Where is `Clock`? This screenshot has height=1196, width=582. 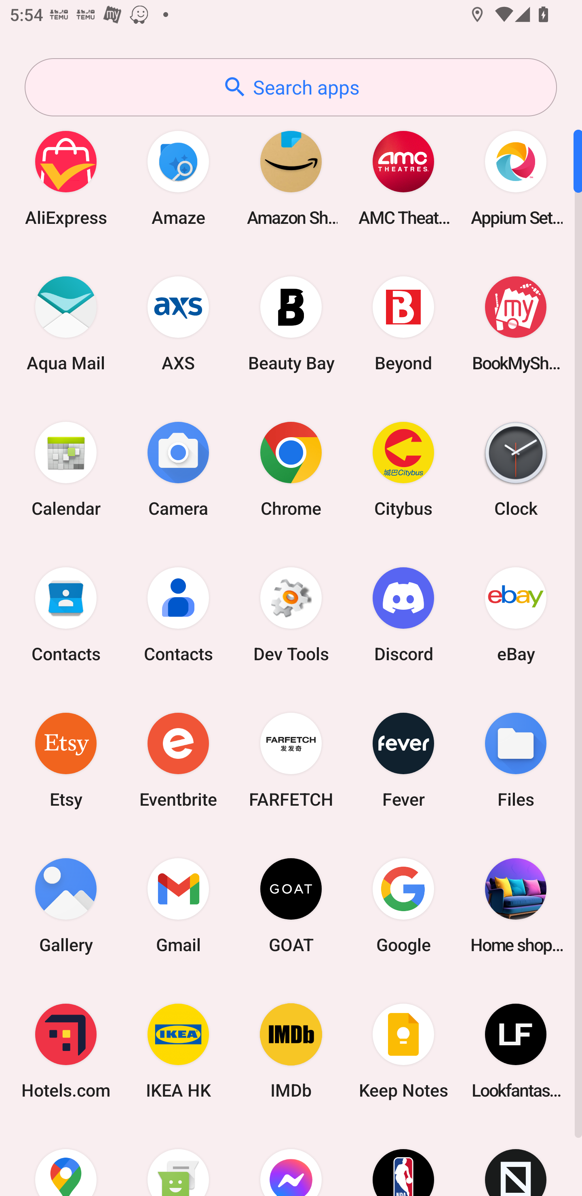
Clock is located at coordinates (516, 469).